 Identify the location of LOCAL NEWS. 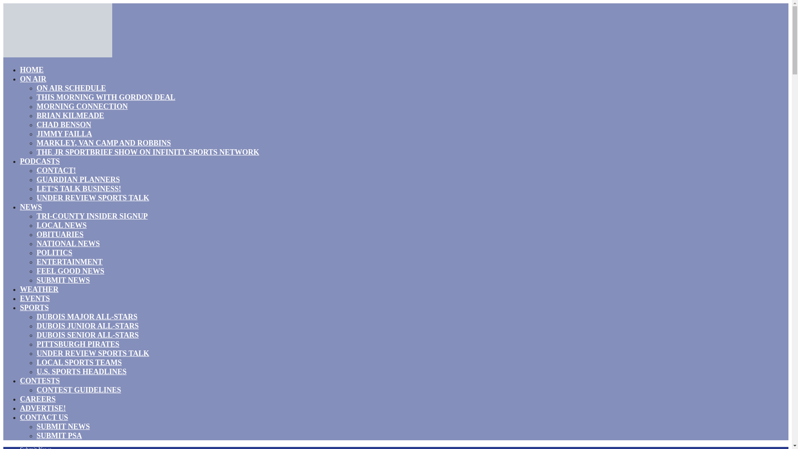
(62, 225).